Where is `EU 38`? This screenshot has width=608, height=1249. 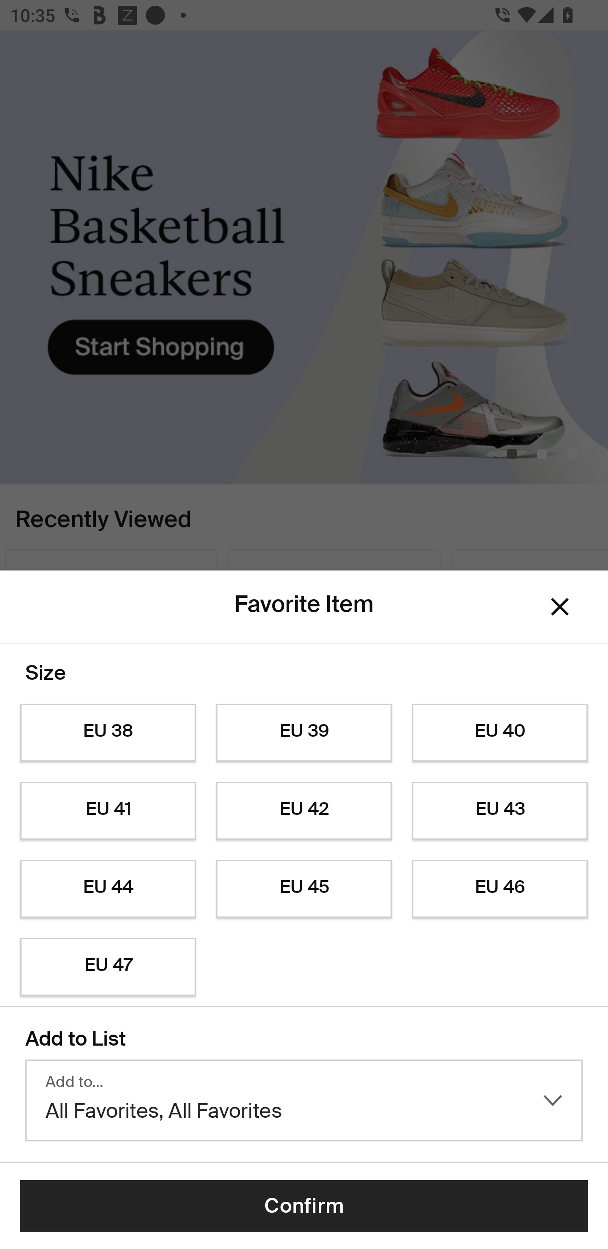 EU 38 is located at coordinates (108, 733).